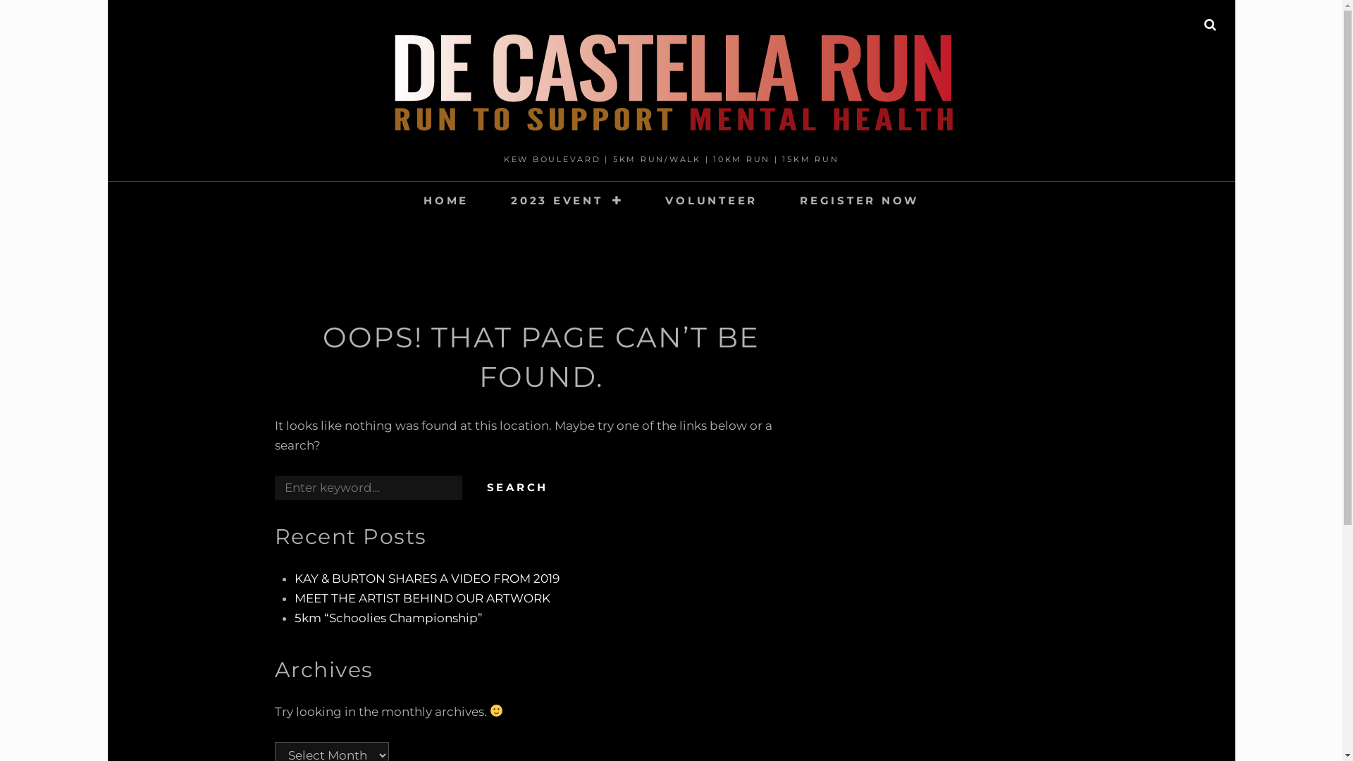  What do you see at coordinates (860, 200) in the screenshot?
I see `REGISTER NOW` at bounding box center [860, 200].